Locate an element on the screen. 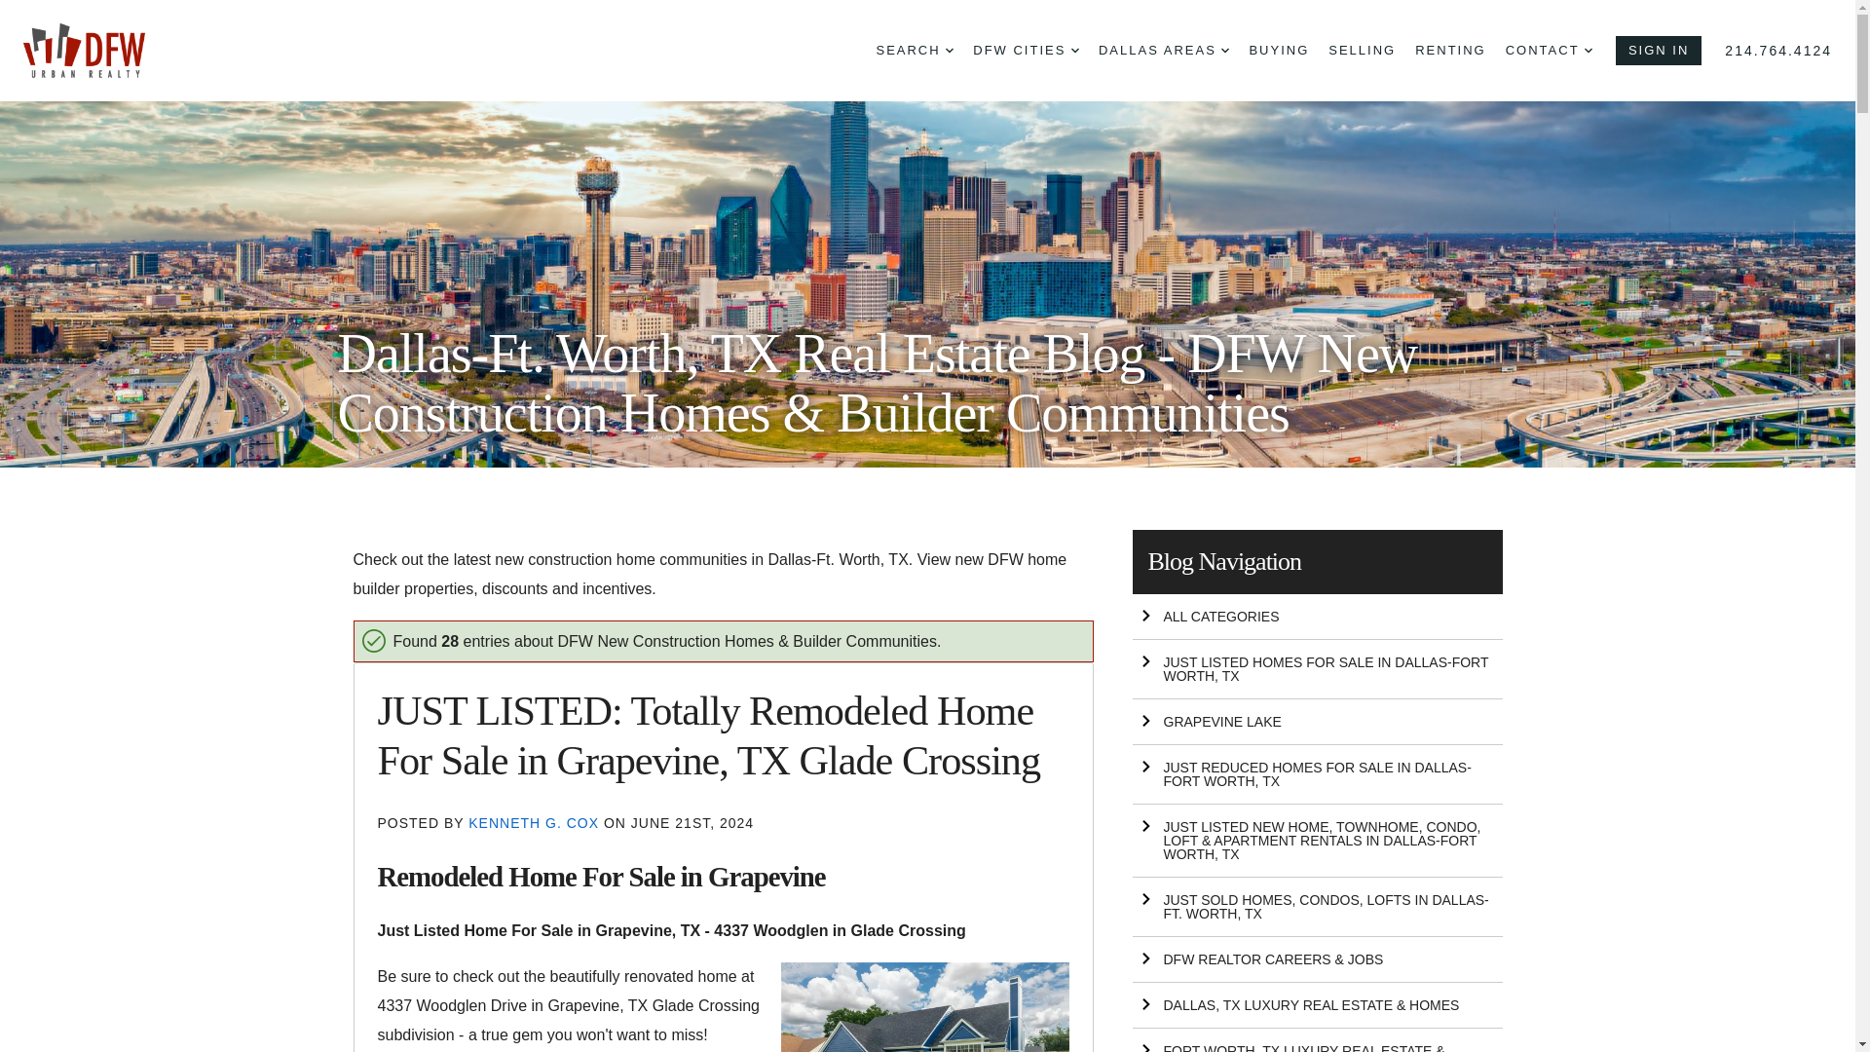  DROPDOWN ARROW is located at coordinates (1075, 51).